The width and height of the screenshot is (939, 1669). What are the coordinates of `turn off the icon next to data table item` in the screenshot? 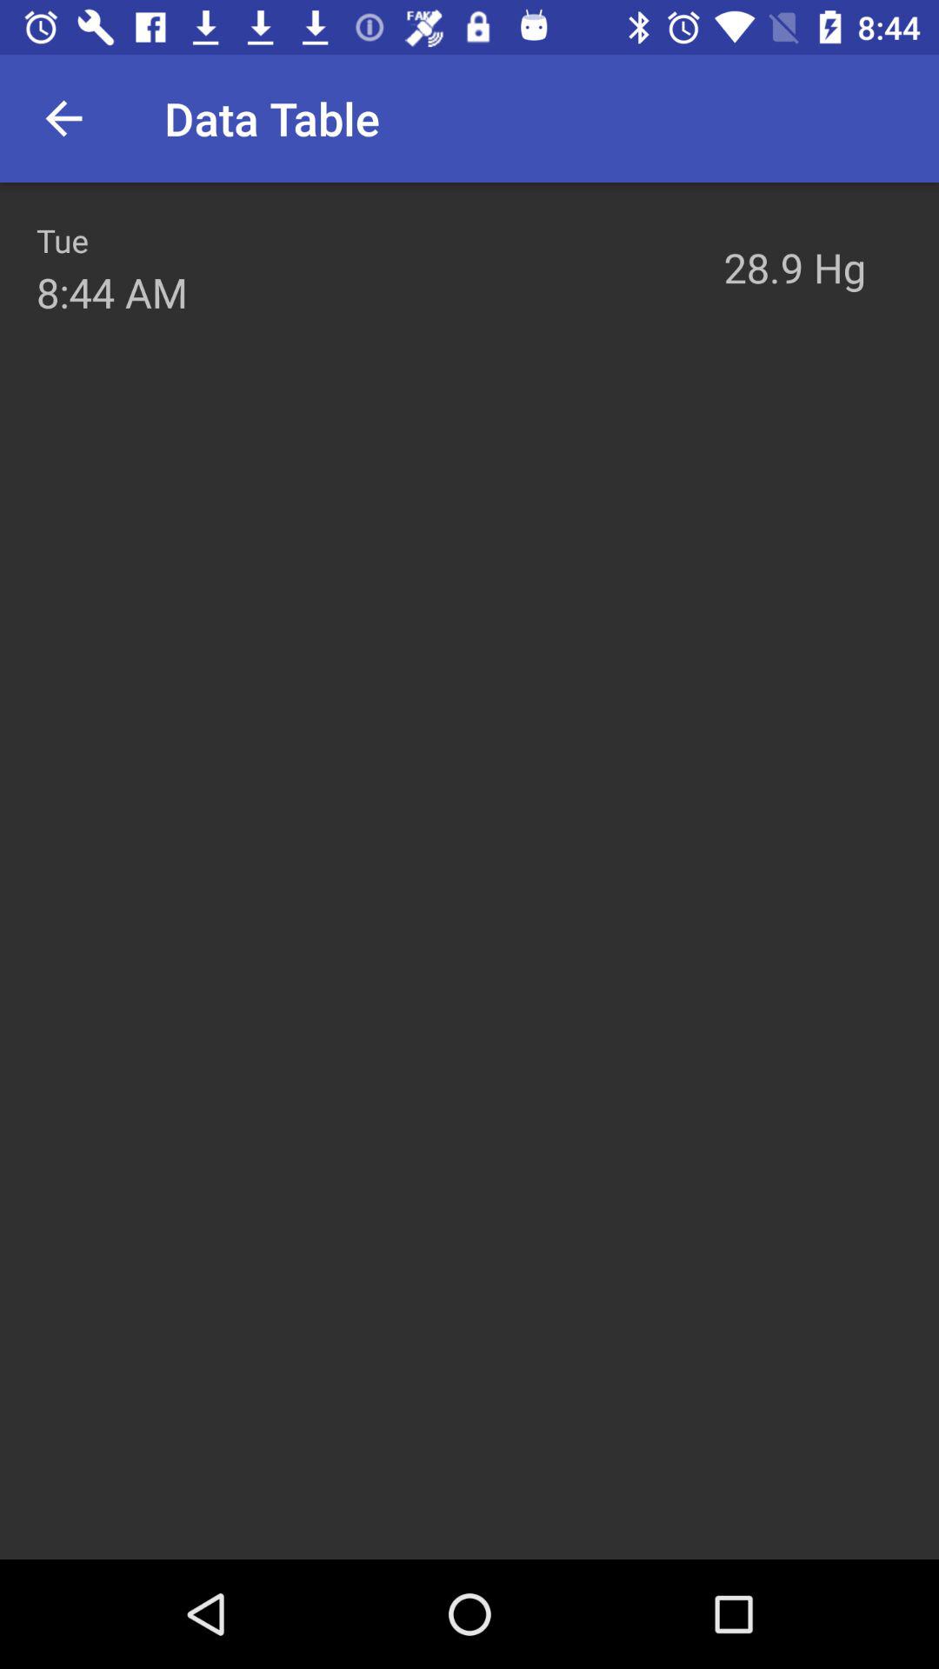 It's located at (63, 118).